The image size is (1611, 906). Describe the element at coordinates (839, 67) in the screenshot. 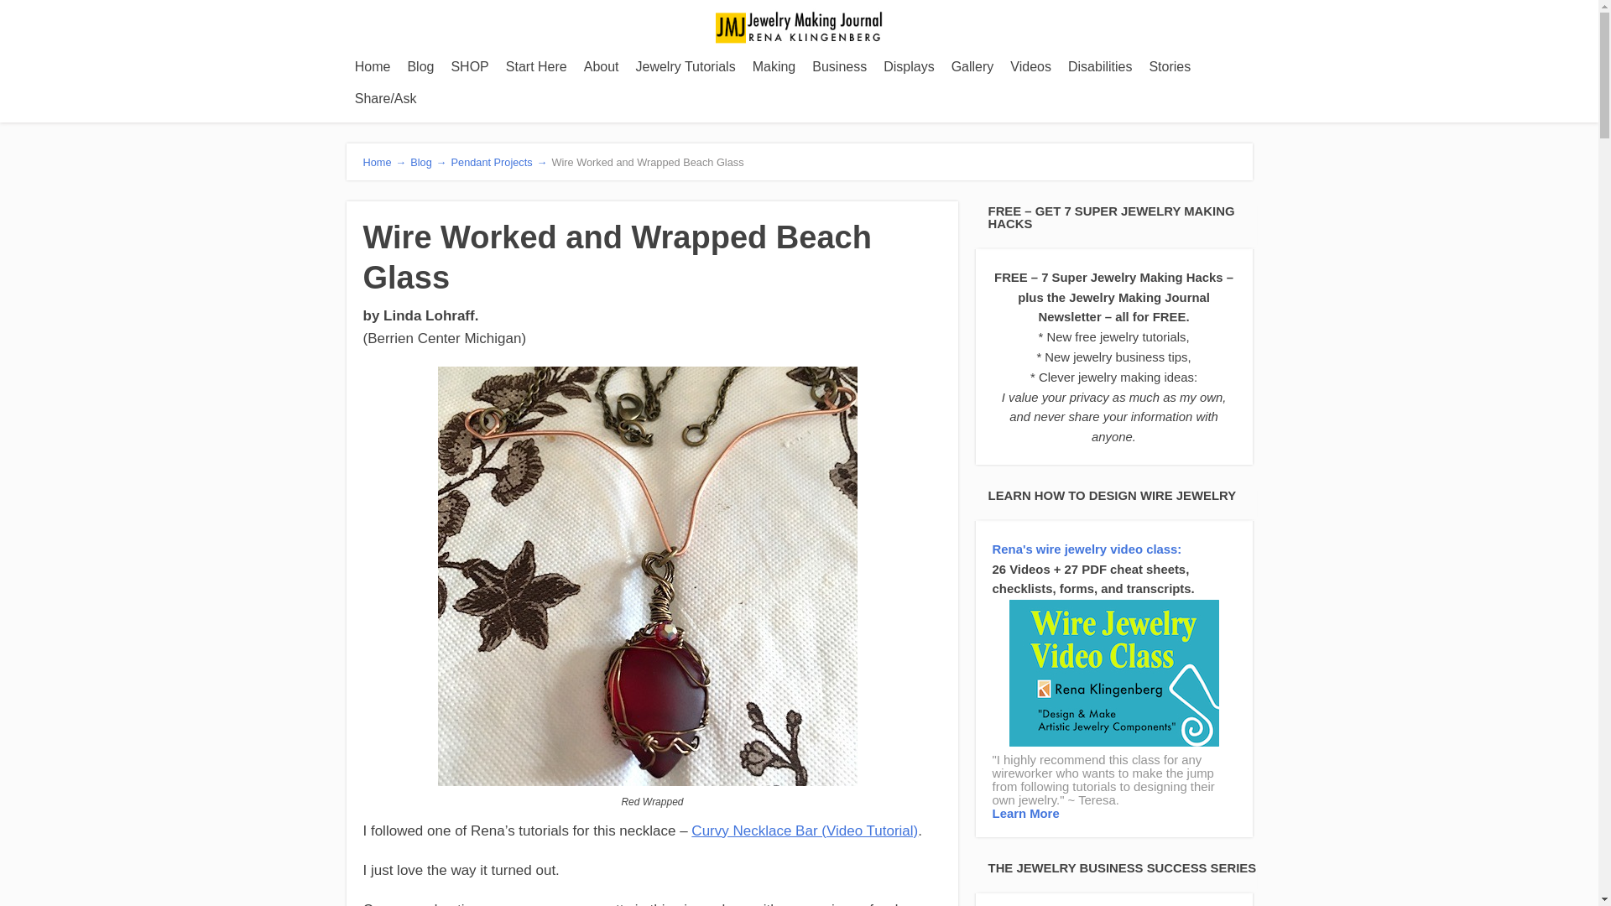

I see `Business` at that location.